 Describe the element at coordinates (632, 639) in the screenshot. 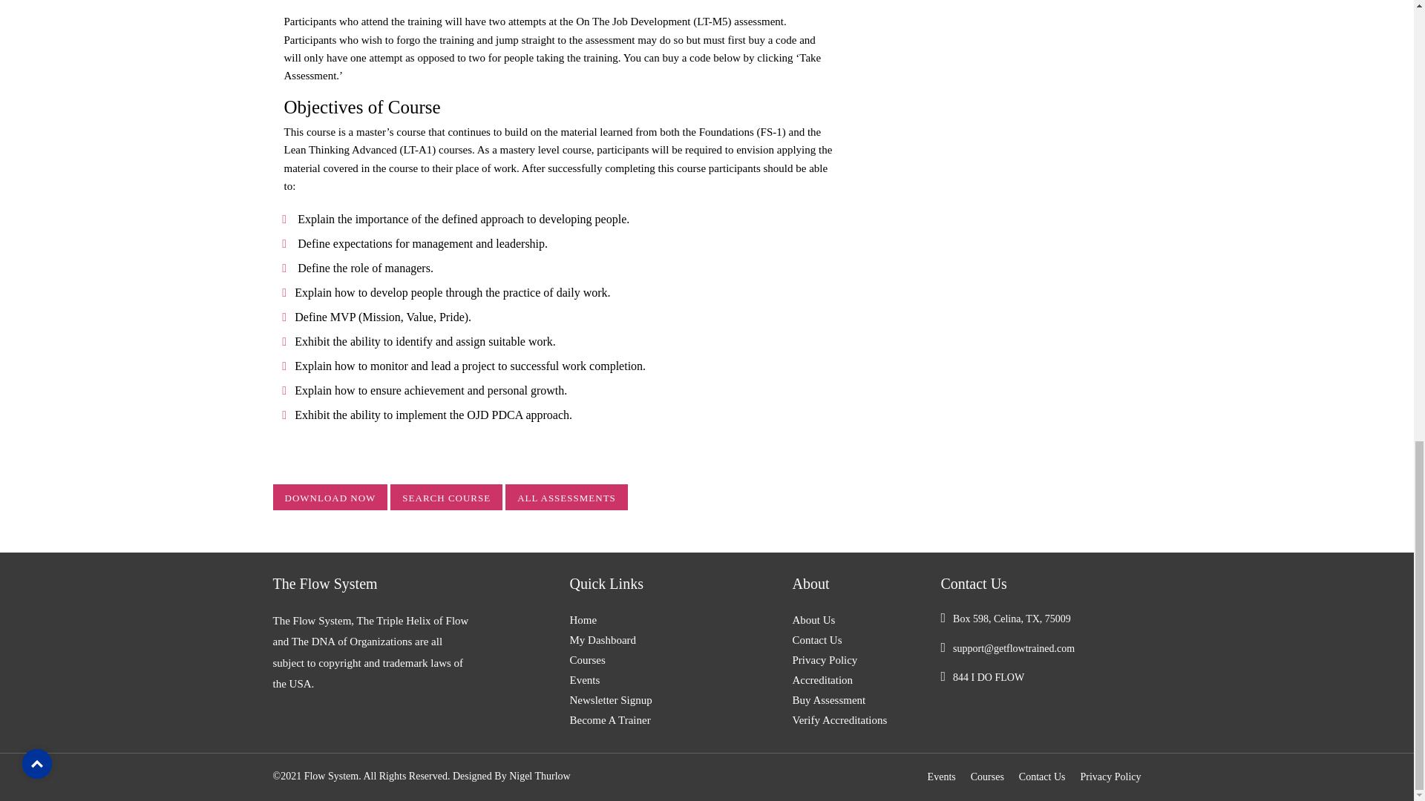

I see `My Dashboard` at that location.